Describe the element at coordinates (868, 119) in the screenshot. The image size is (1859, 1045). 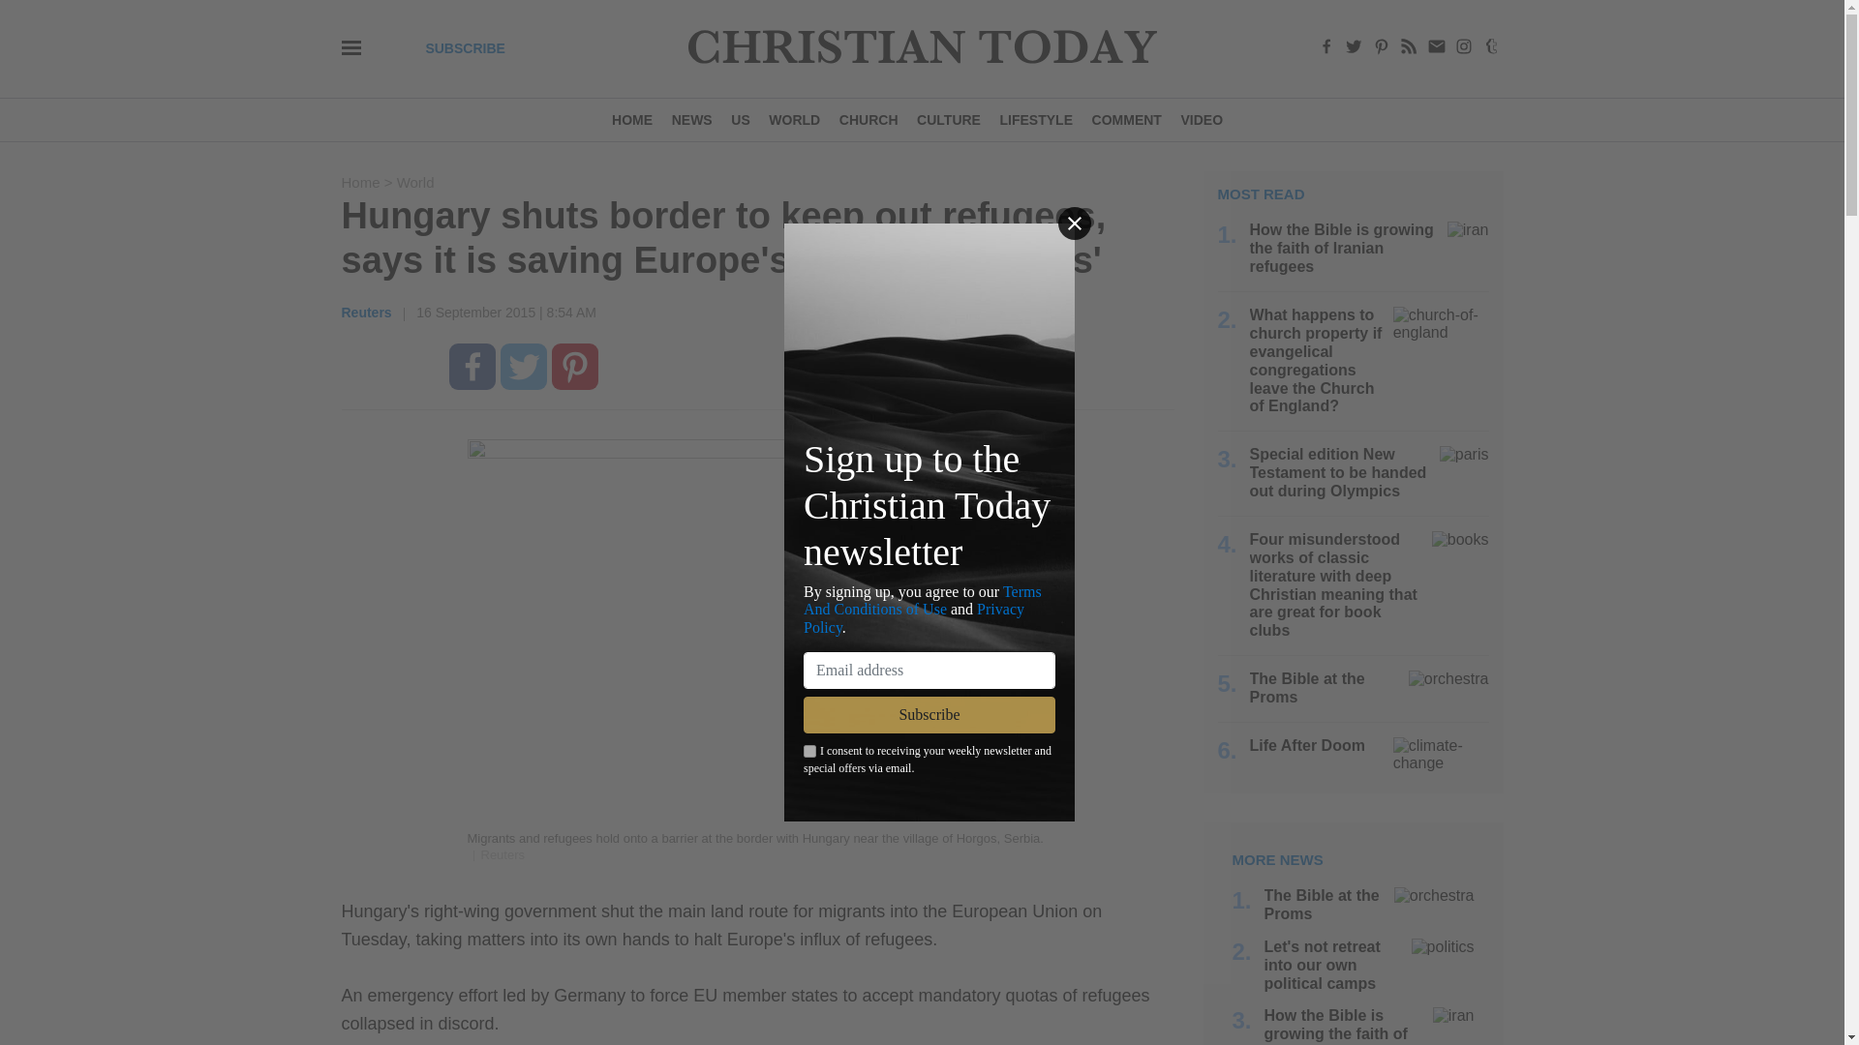
I see `CHURCH` at that location.